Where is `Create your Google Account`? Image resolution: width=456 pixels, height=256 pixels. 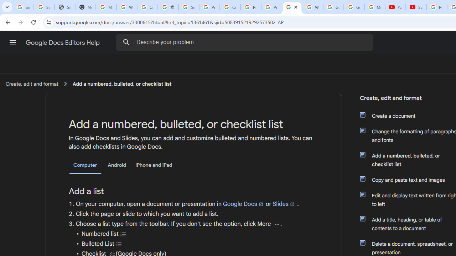
Create your Google Account is located at coordinates (230, 7).